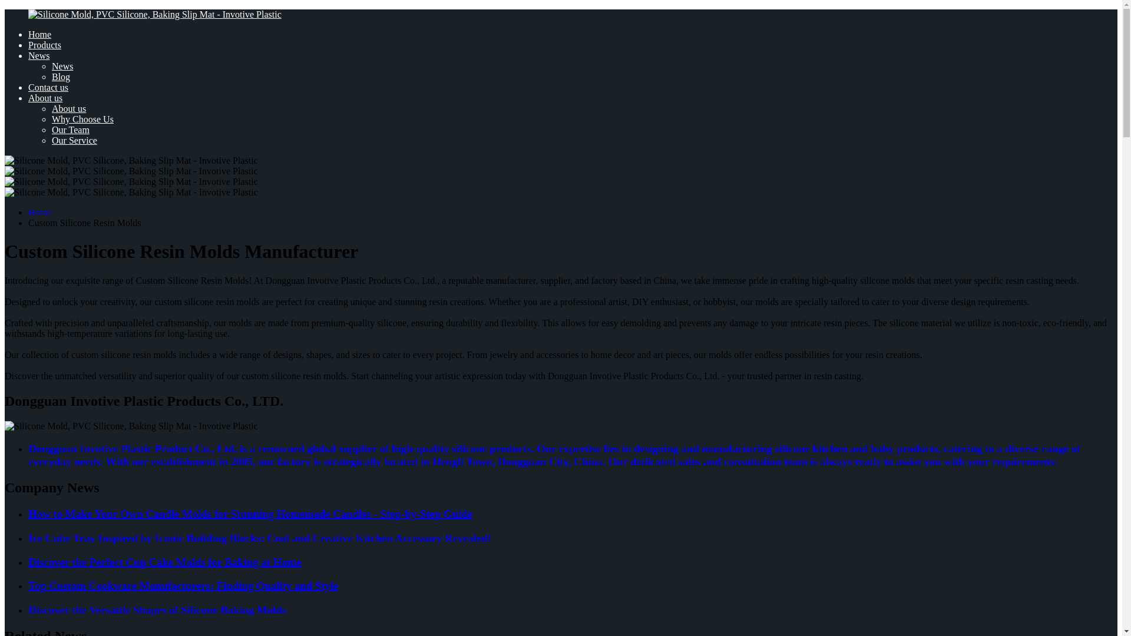 This screenshot has width=1131, height=636. What do you see at coordinates (45, 98) in the screenshot?
I see `About us` at bounding box center [45, 98].